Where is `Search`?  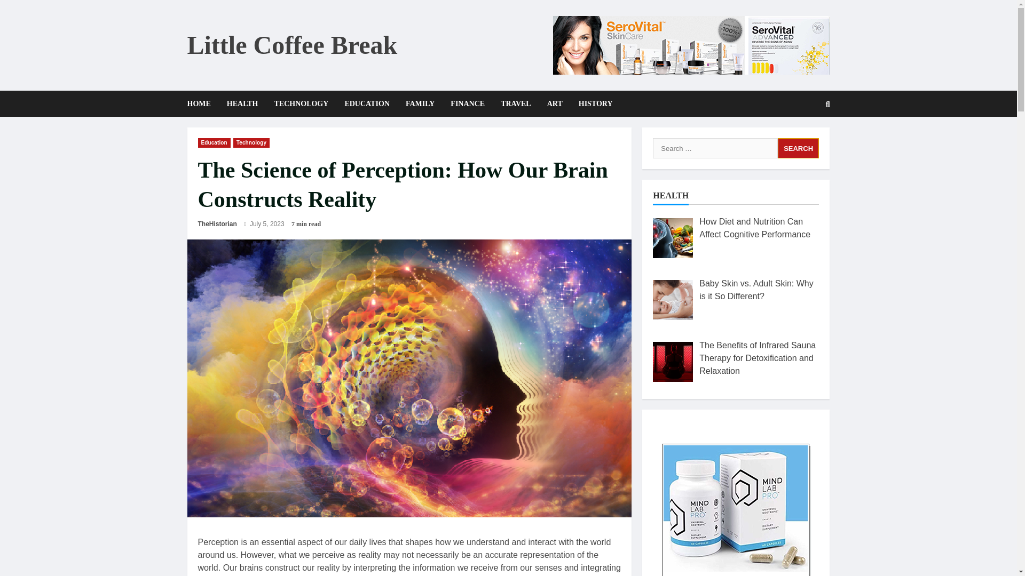 Search is located at coordinates (802, 140).